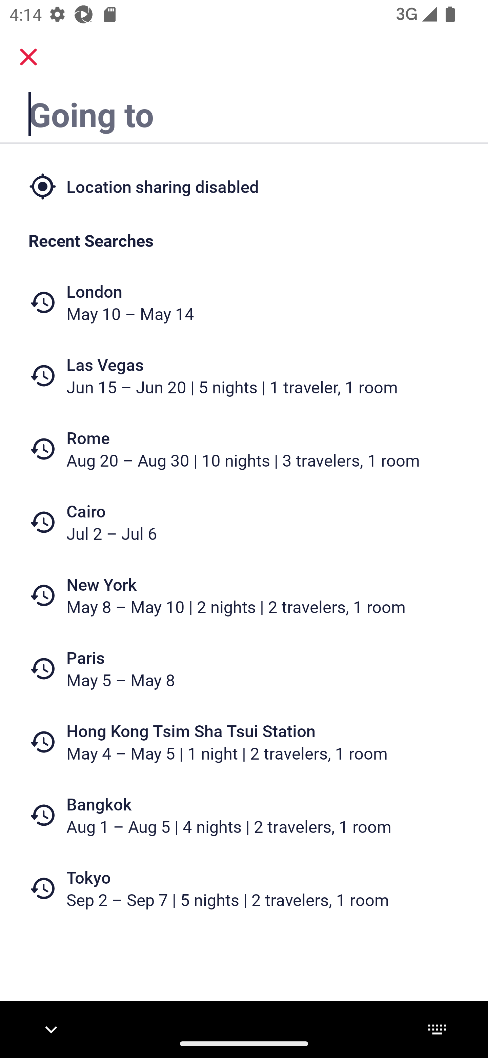 The height and width of the screenshot is (1058, 488). Describe the element at coordinates (244, 522) in the screenshot. I see `Cairo Jul 2 – Jul 6` at that location.